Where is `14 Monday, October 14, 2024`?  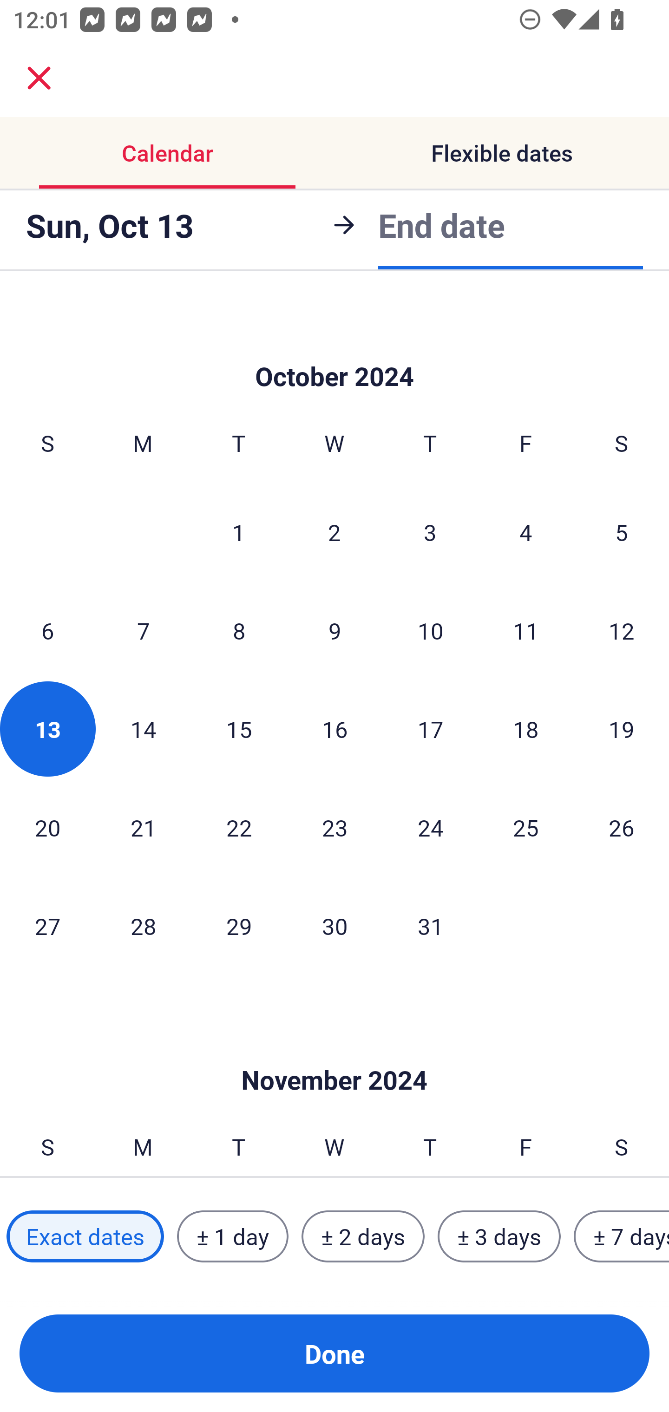
14 Monday, October 14, 2024 is located at coordinates (143, 729).